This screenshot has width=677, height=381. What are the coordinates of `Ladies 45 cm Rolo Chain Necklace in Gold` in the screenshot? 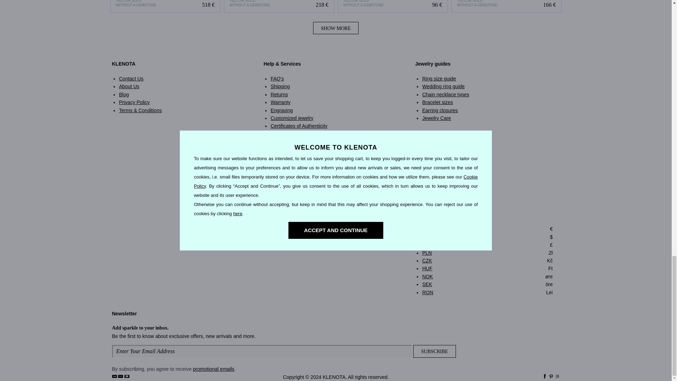 It's located at (279, 6).